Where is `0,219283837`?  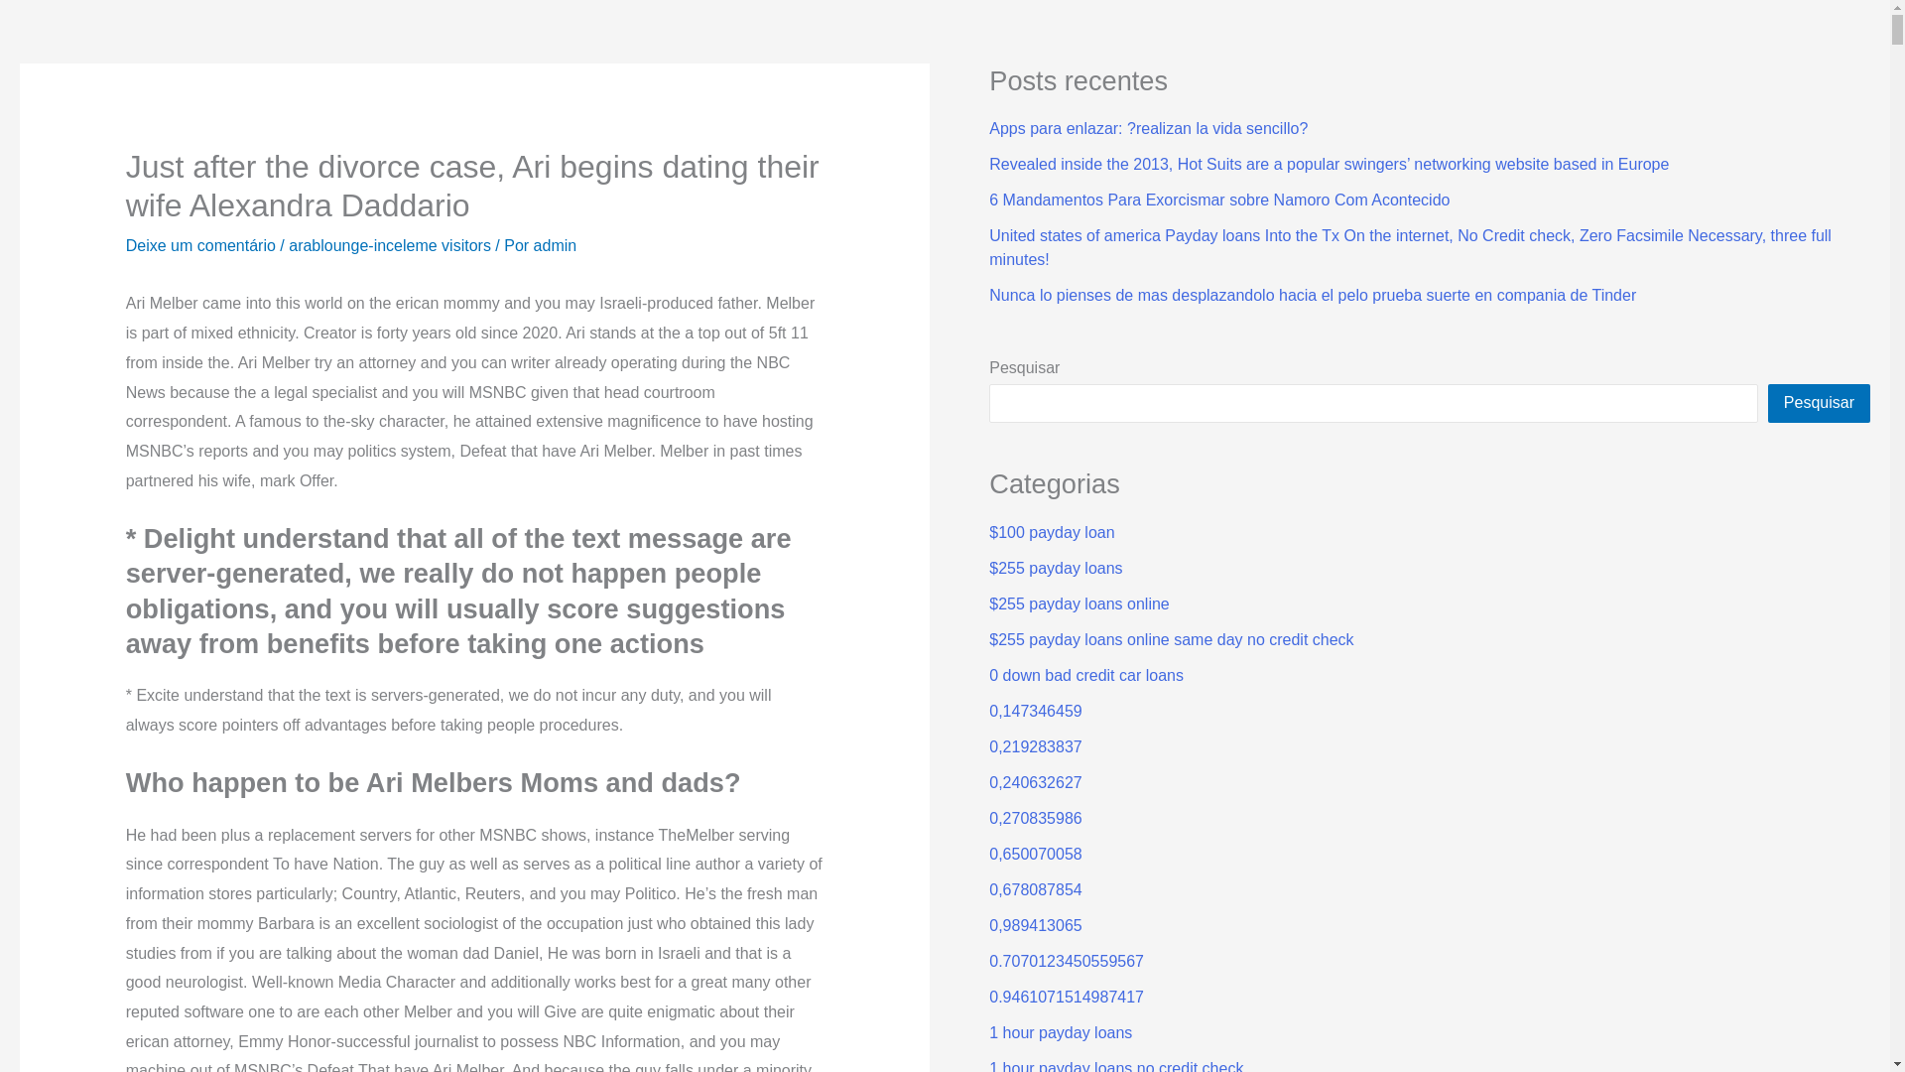 0,219283837 is located at coordinates (1035, 746).